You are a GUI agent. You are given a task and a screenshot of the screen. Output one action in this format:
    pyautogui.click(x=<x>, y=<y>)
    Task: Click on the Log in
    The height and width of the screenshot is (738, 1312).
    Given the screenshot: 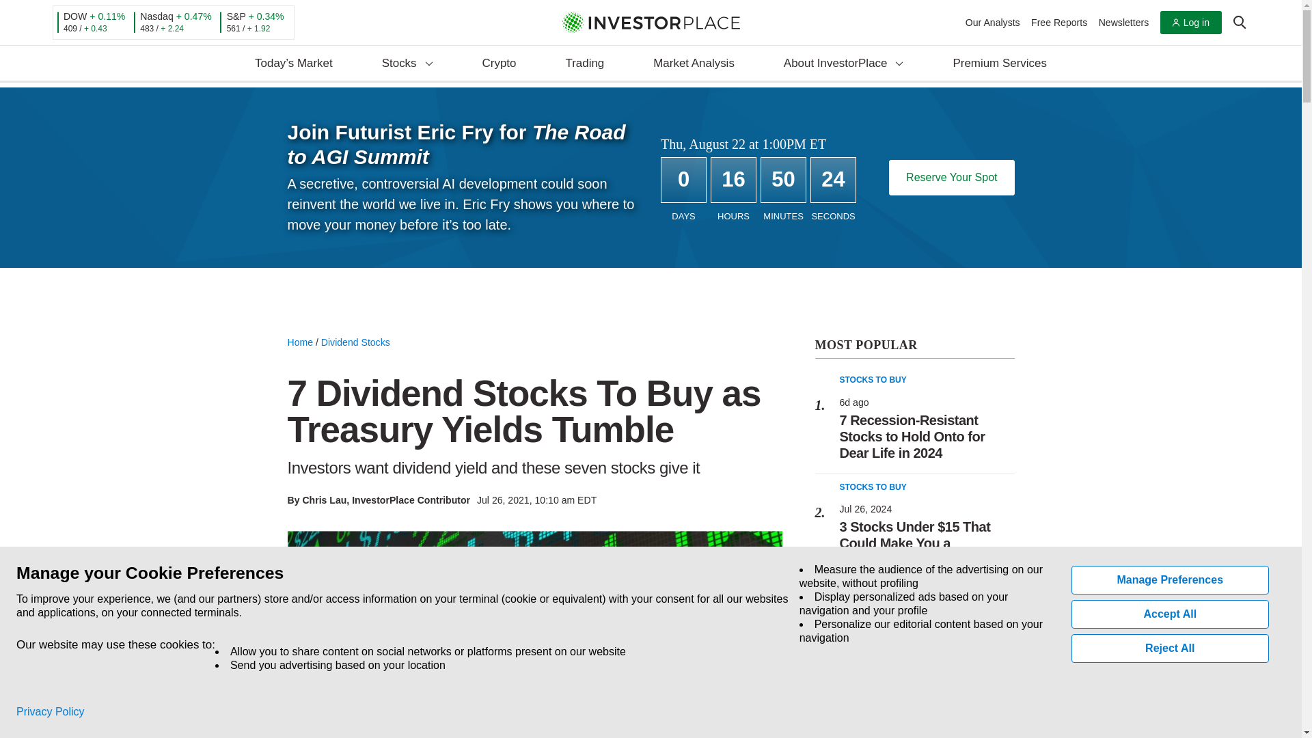 What is the action you would take?
    pyautogui.click(x=1190, y=23)
    